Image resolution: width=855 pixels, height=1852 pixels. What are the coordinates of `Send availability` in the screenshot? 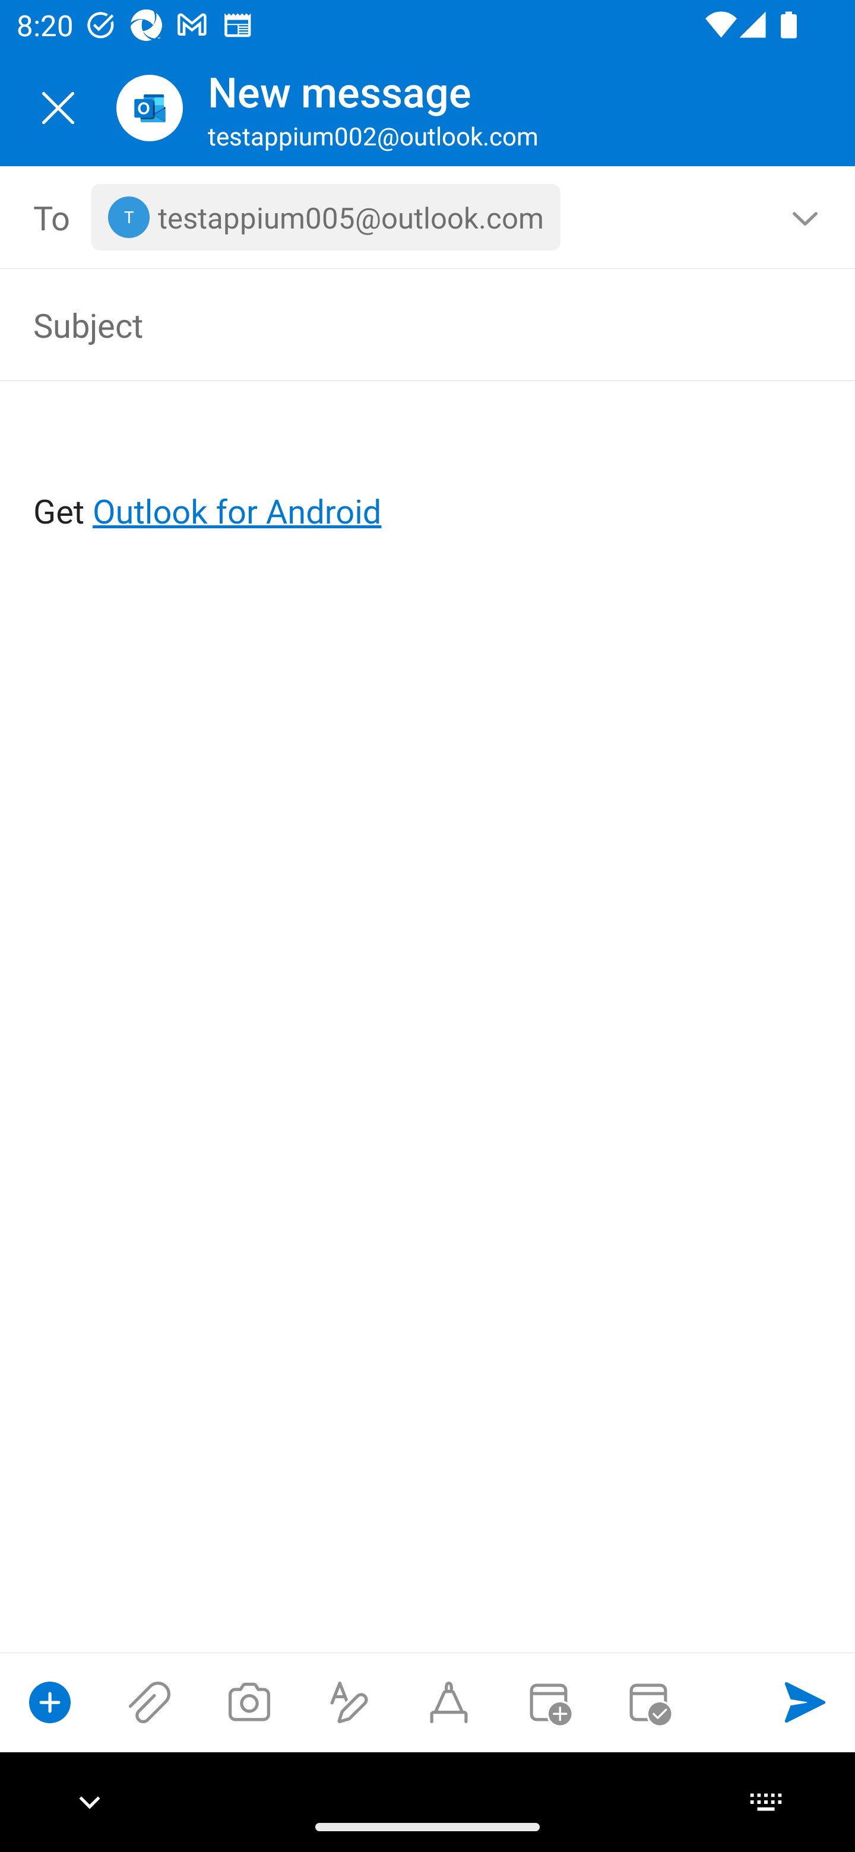 It's located at (648, 1702).